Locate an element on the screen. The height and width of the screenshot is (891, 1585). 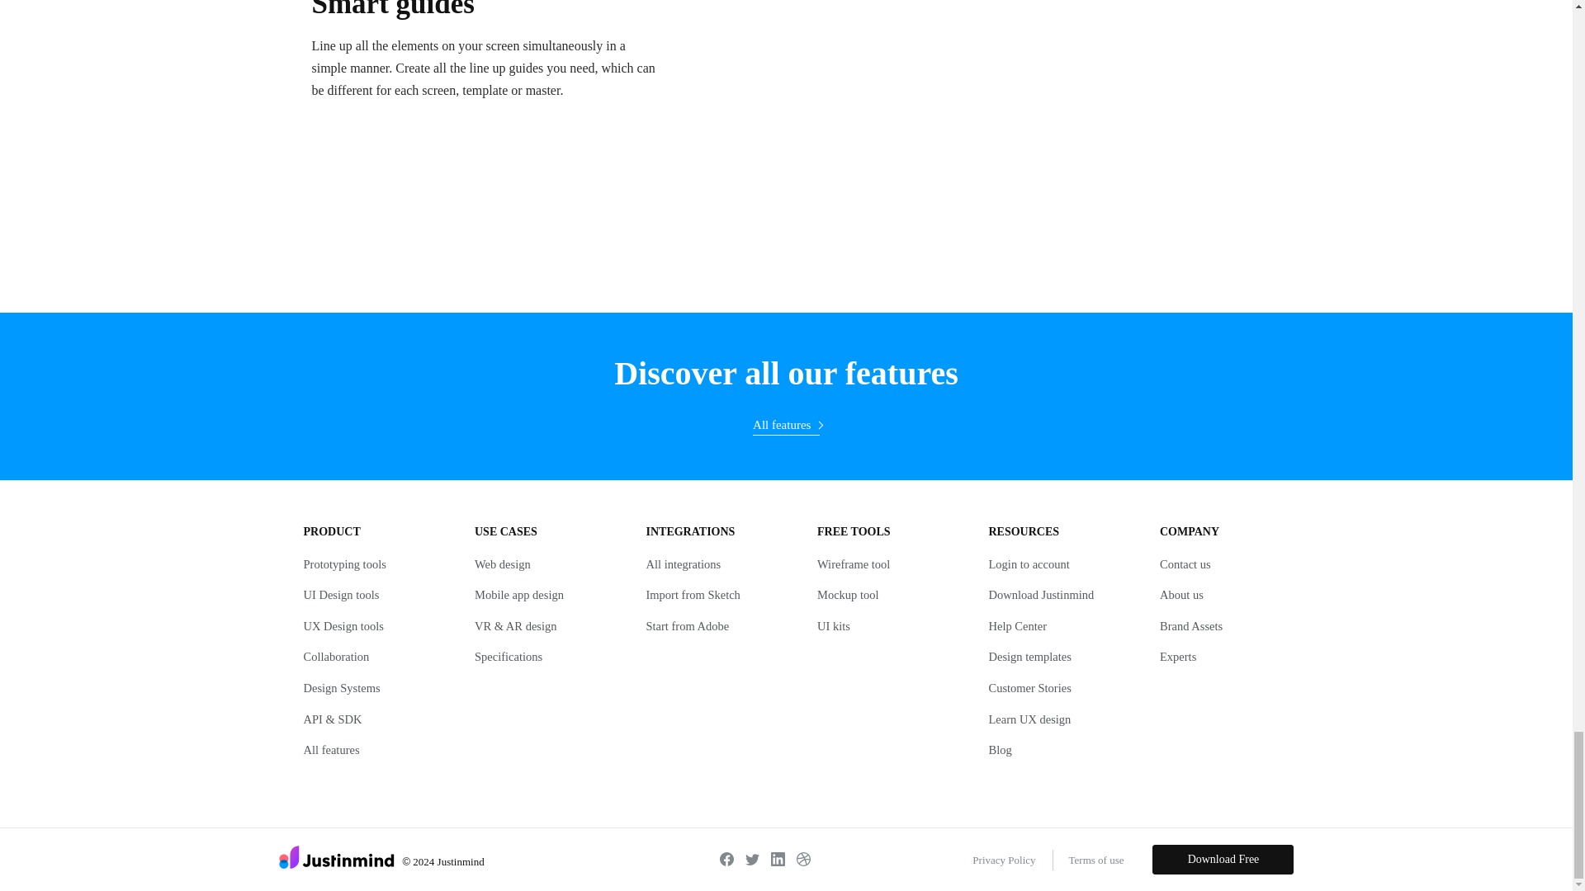
Web design is located at coordinates (502, 564).